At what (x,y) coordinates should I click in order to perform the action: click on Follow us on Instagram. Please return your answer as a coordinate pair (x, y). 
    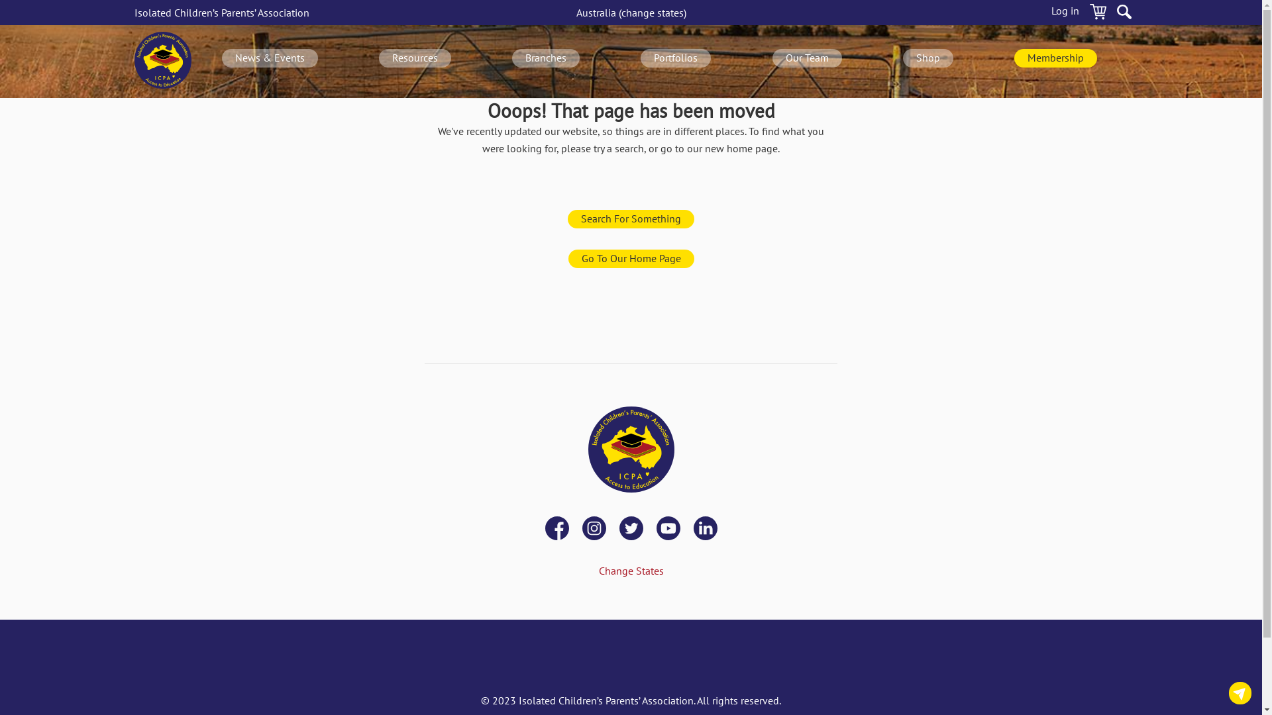
    Looking at the image, I should click on (594, 530).